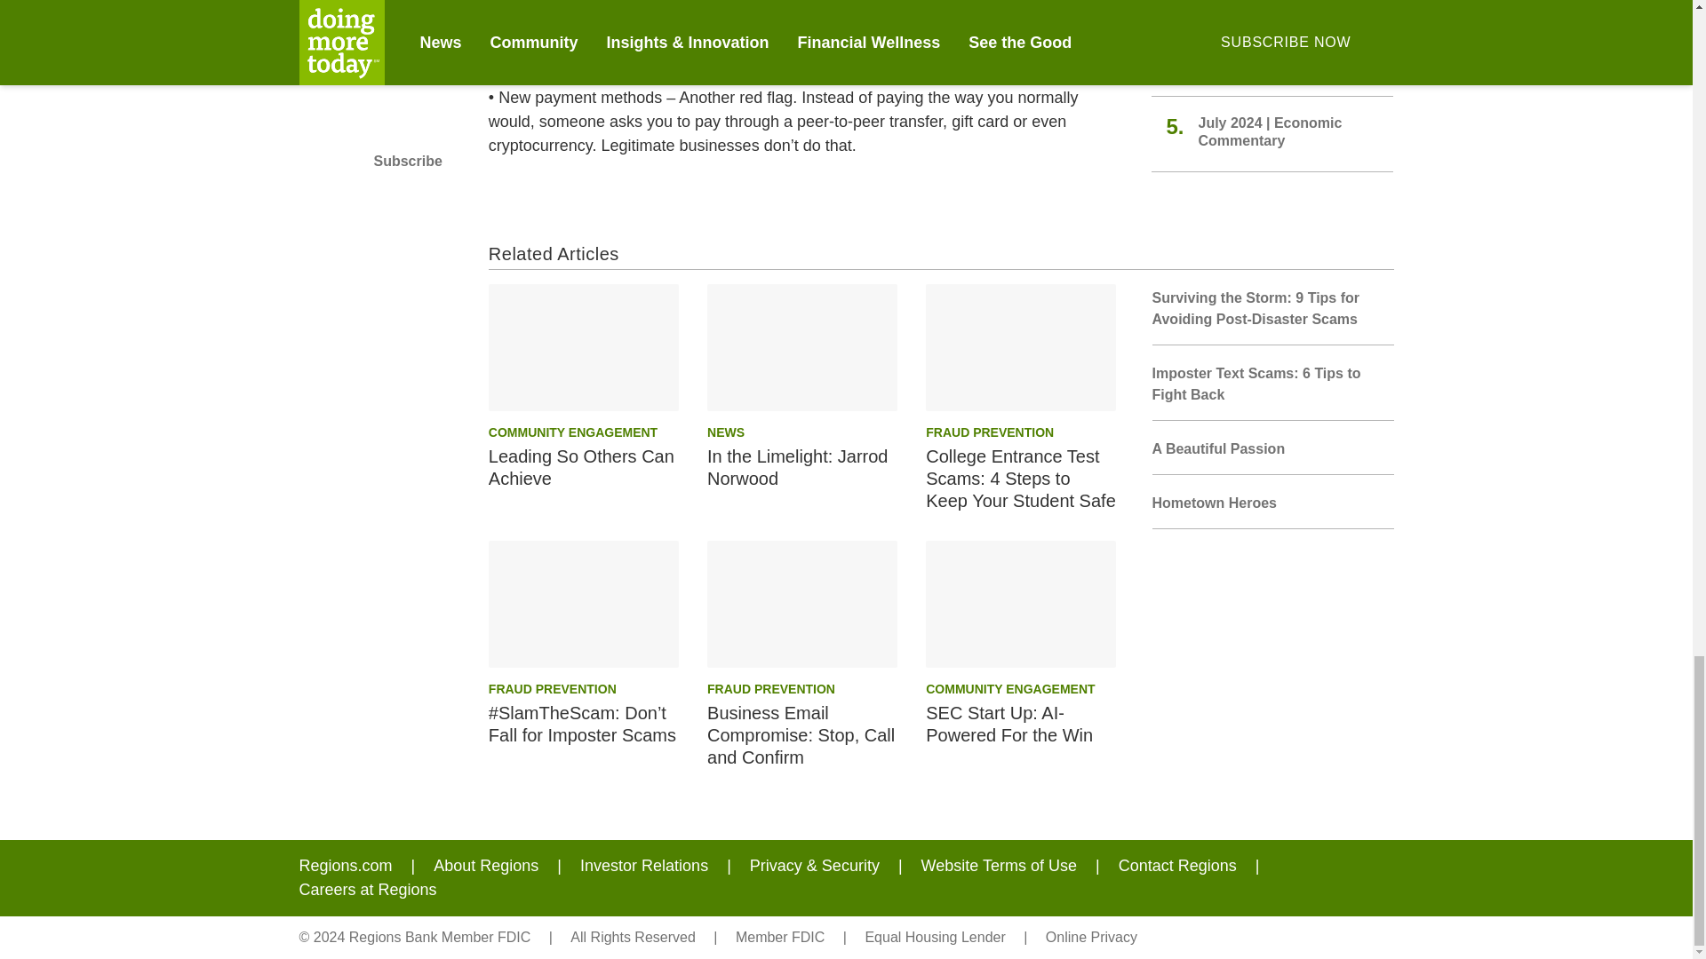  I want to click on Business Email Compromise: Stop, Call and Confirm, so click(801, 604).